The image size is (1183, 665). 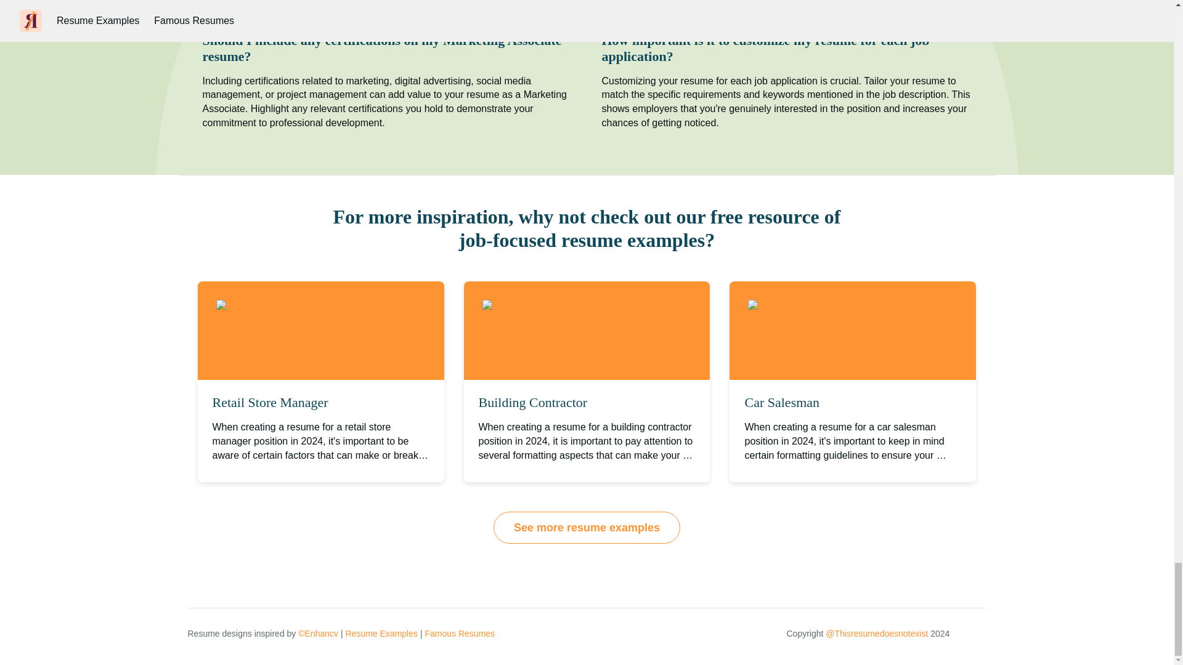 What do you see at coordinates (813, 305) in the screenshot?
I see `Car Salesman's resume` at bounding box center [813, 305].